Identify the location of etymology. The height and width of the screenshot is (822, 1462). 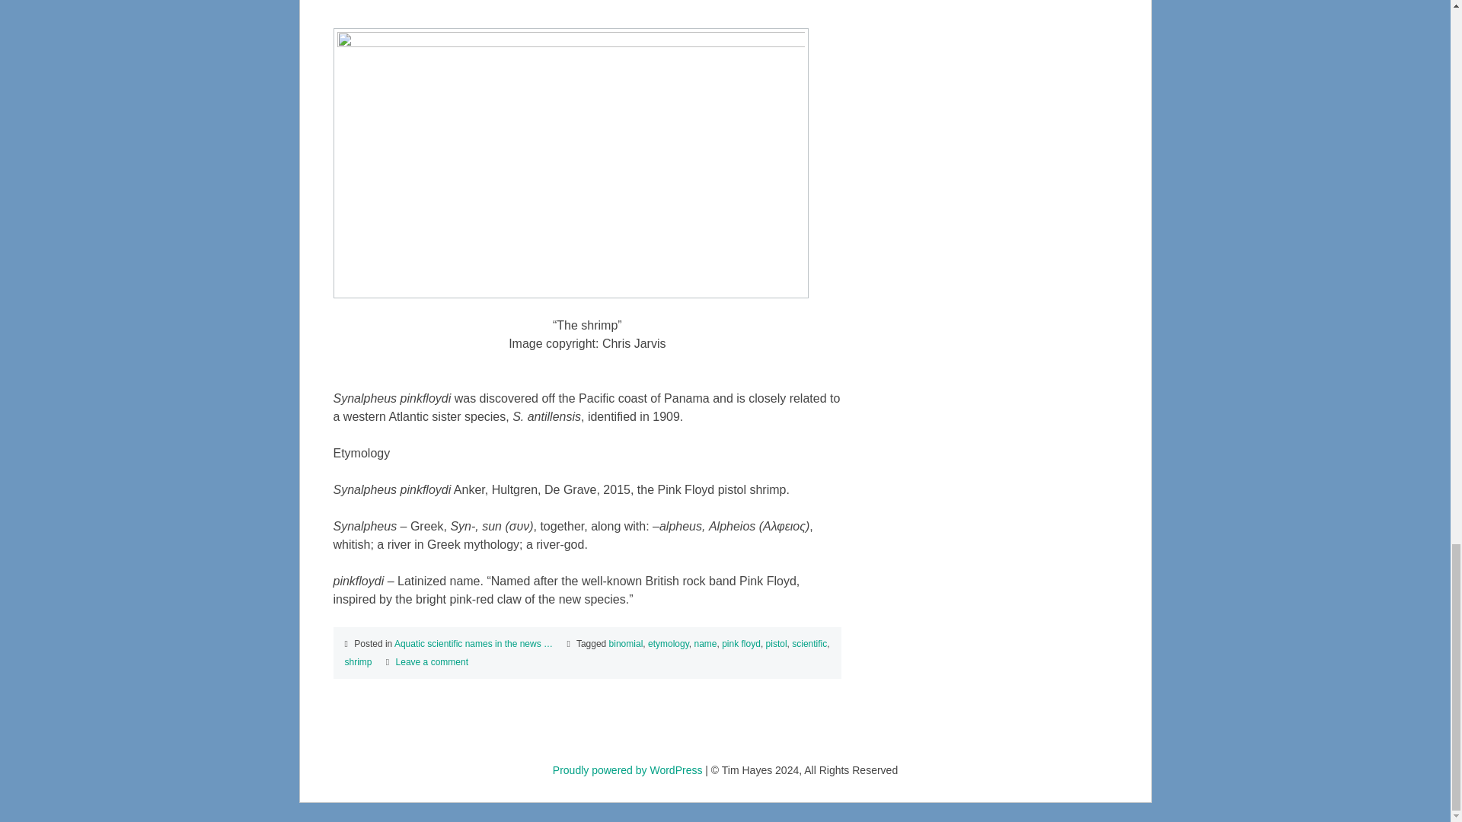
(668, 644).